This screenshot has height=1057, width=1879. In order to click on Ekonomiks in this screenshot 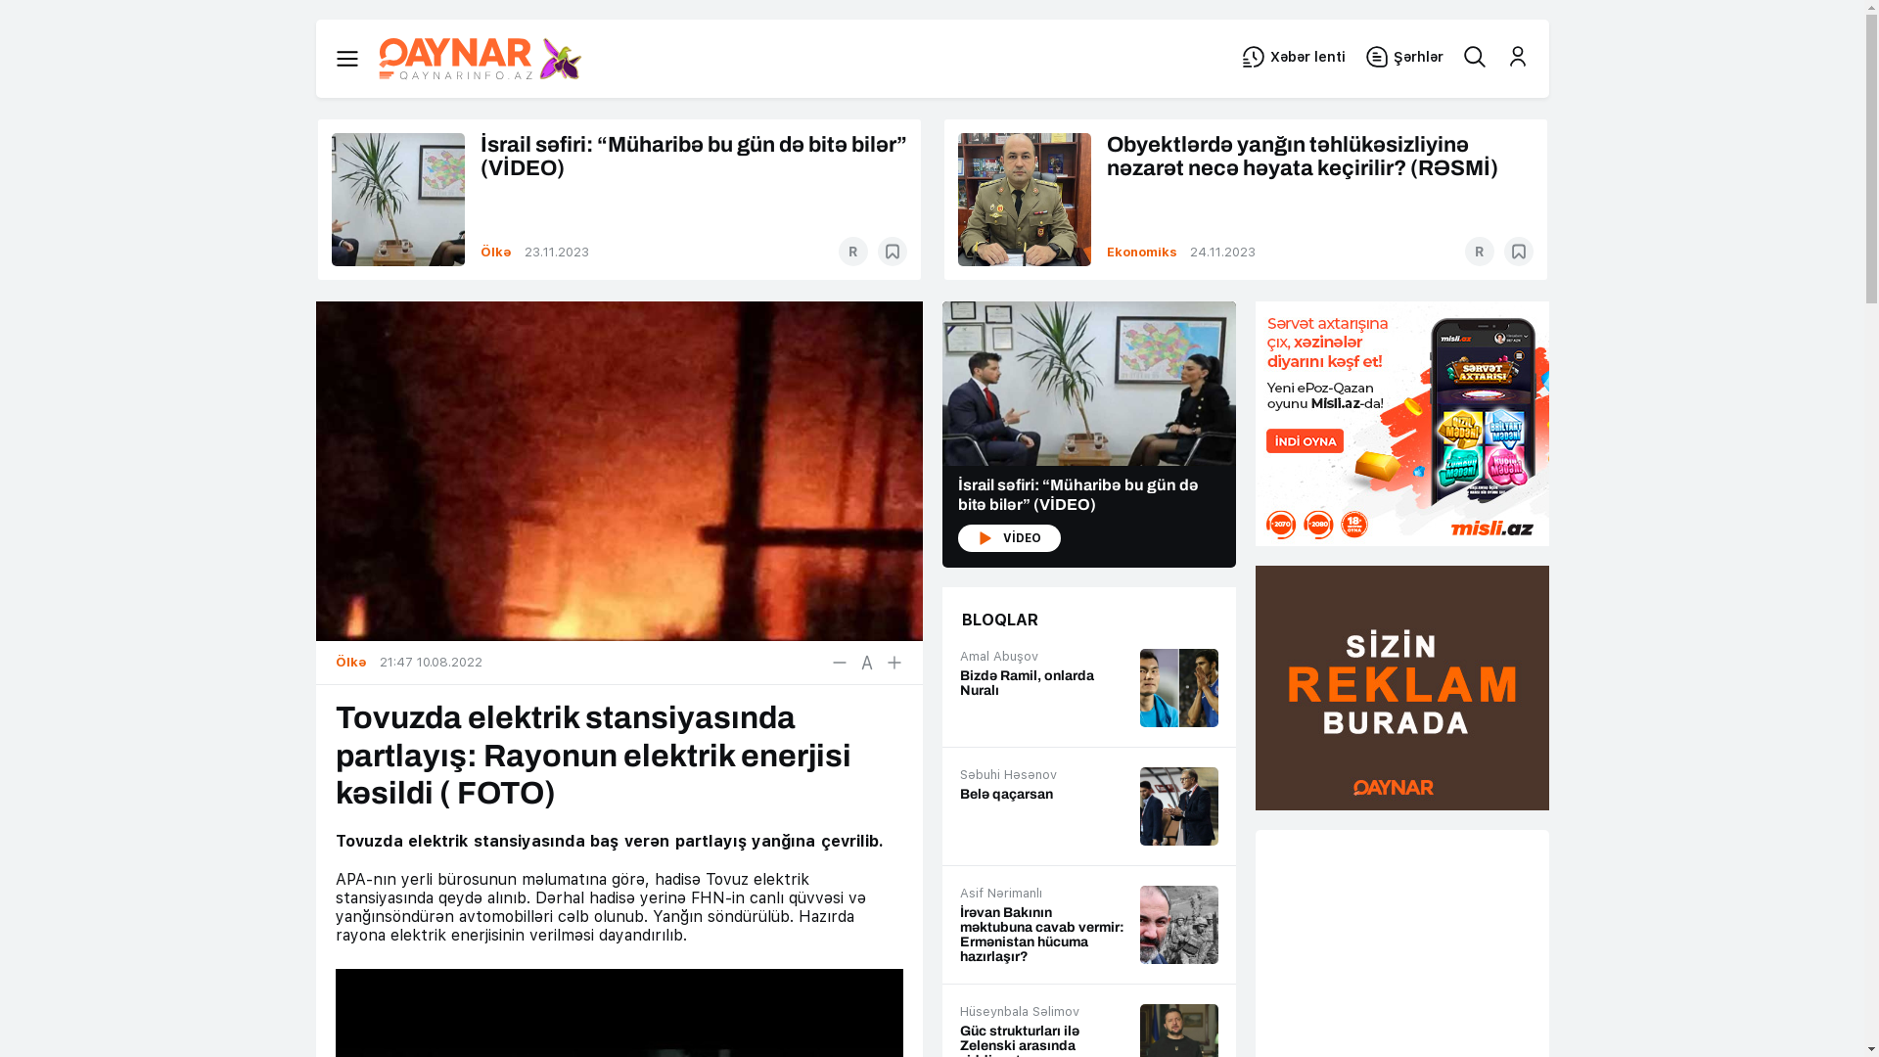, I will do `click(1143, 253)`.